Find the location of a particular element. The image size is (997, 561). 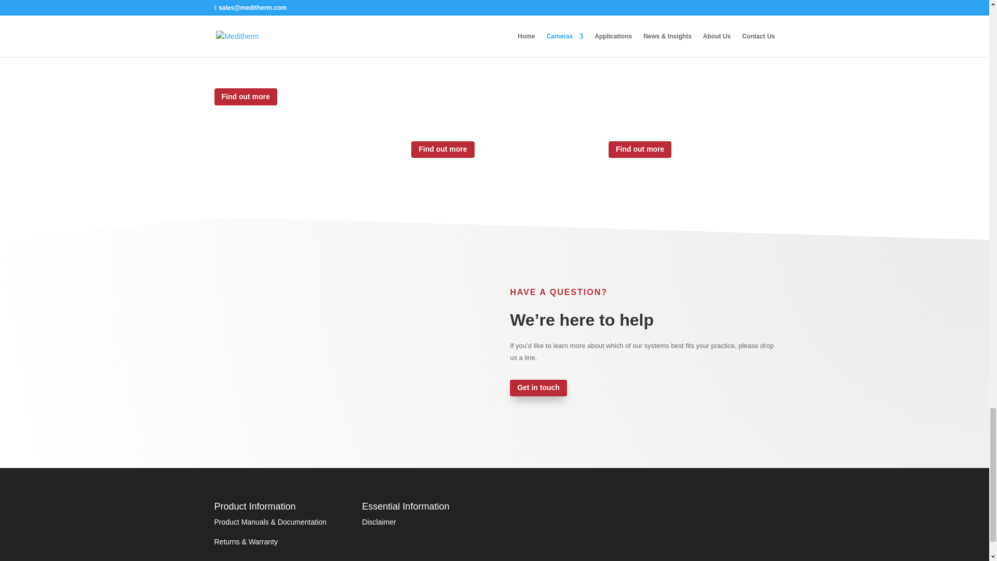

Find out more is located at coordinates (640, 150).